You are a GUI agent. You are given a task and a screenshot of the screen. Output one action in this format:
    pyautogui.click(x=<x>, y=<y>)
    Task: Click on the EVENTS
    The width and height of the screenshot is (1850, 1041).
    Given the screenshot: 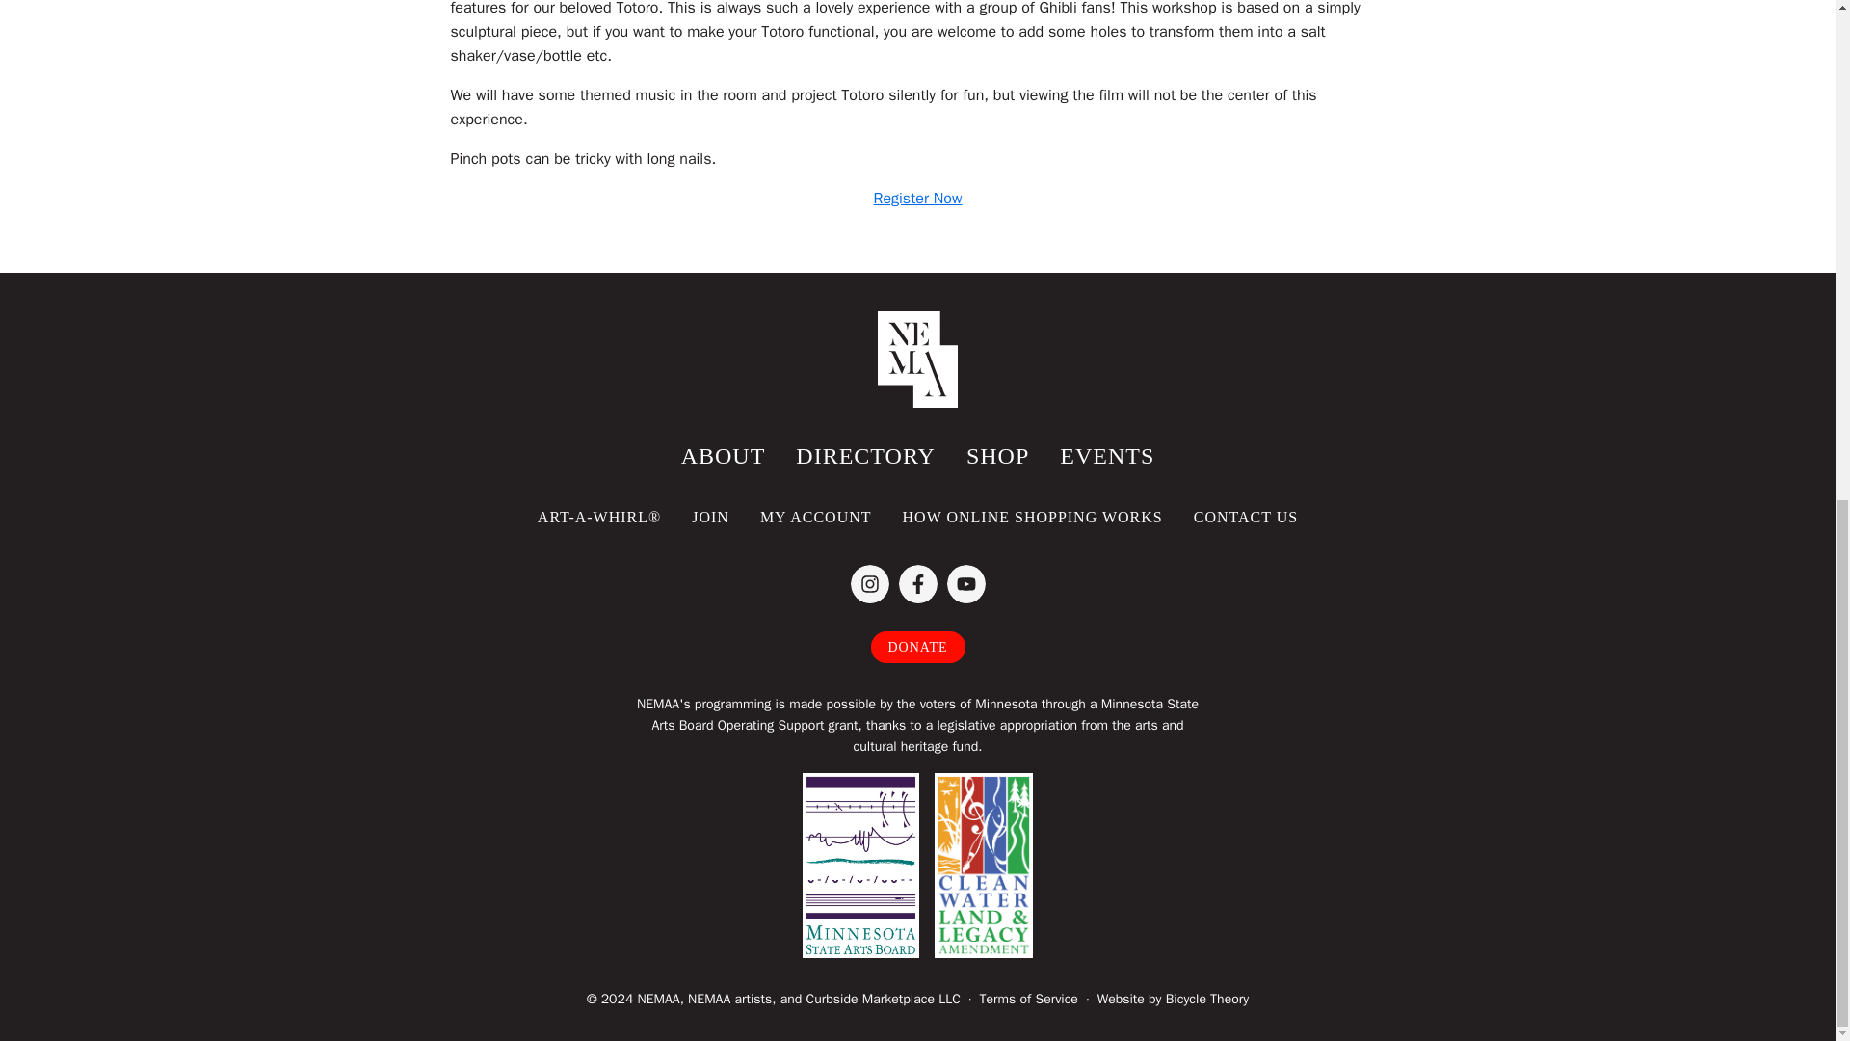 What is the action you would take?
    pyautogui.click(x=1106, y=457)
    